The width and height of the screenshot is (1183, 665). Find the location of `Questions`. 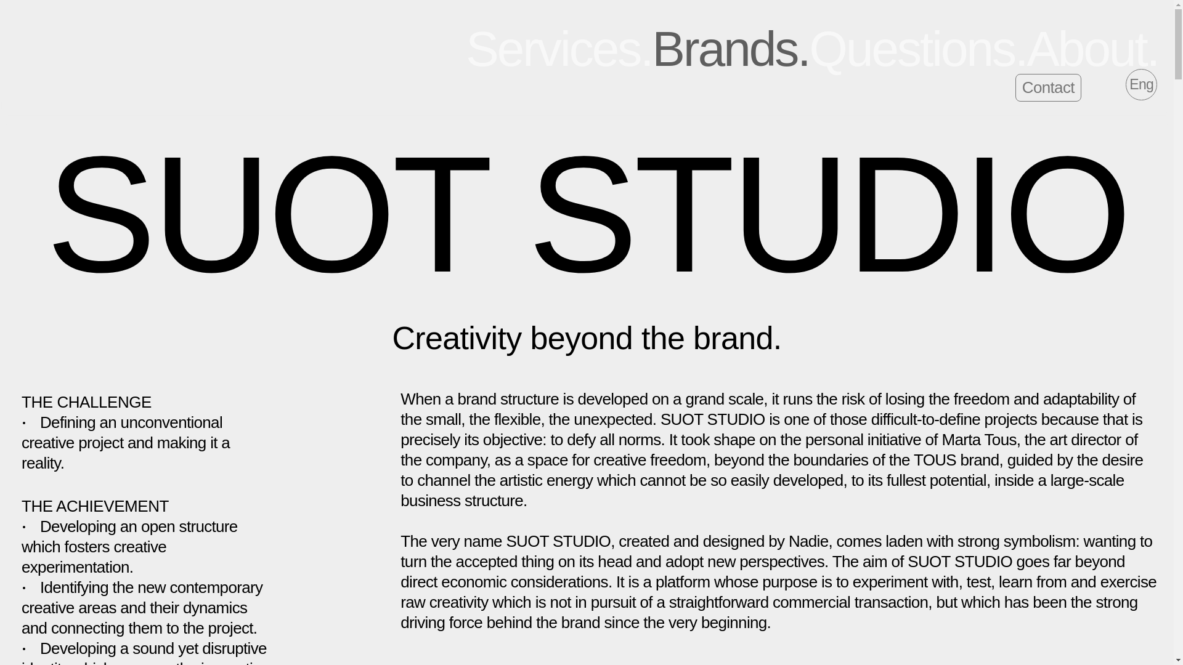

Questions is located at coordinates (918, 49).